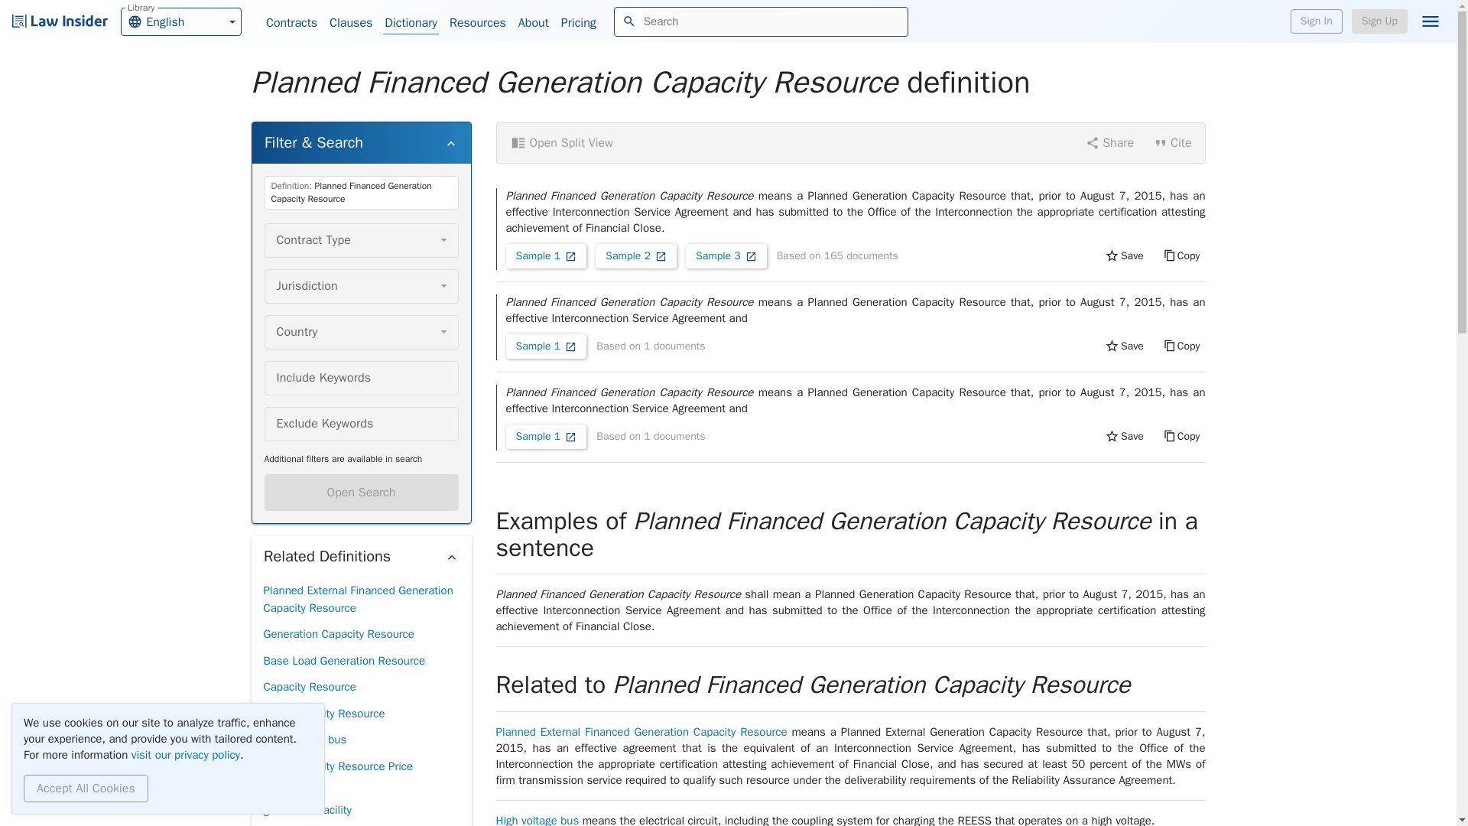  I want to click on Planned External Financed Generation Capacity Resource, so click(360, 599).